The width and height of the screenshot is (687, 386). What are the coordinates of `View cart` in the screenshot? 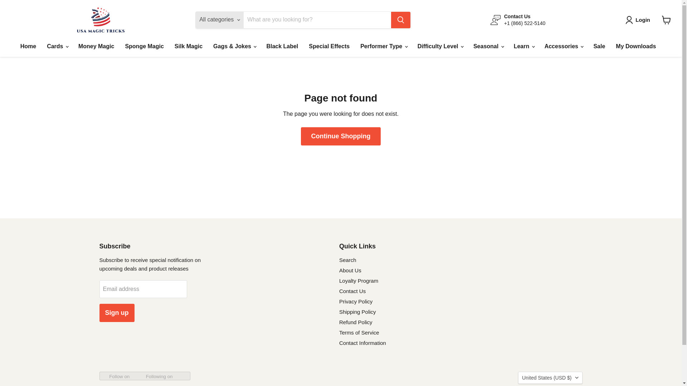 It's located at (666, 20).